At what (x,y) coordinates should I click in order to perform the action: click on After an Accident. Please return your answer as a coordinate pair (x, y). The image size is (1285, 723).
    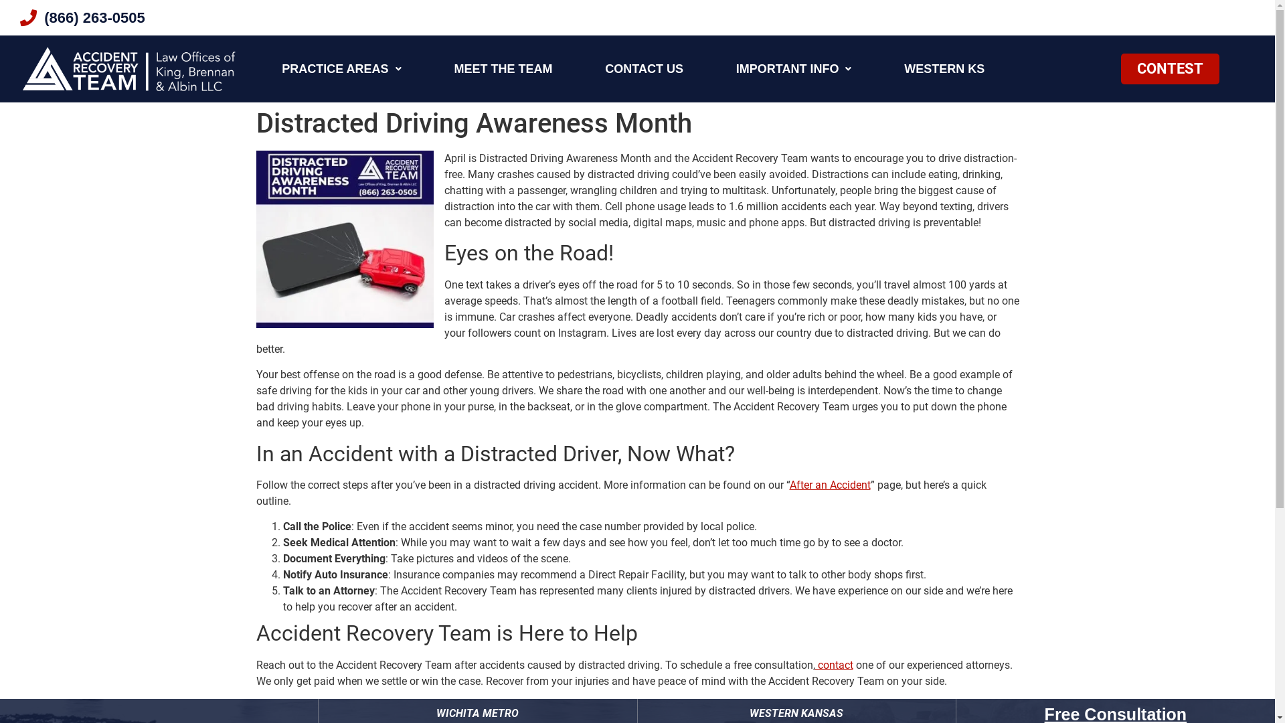
    Looking at the image, I should click on (830, 485).